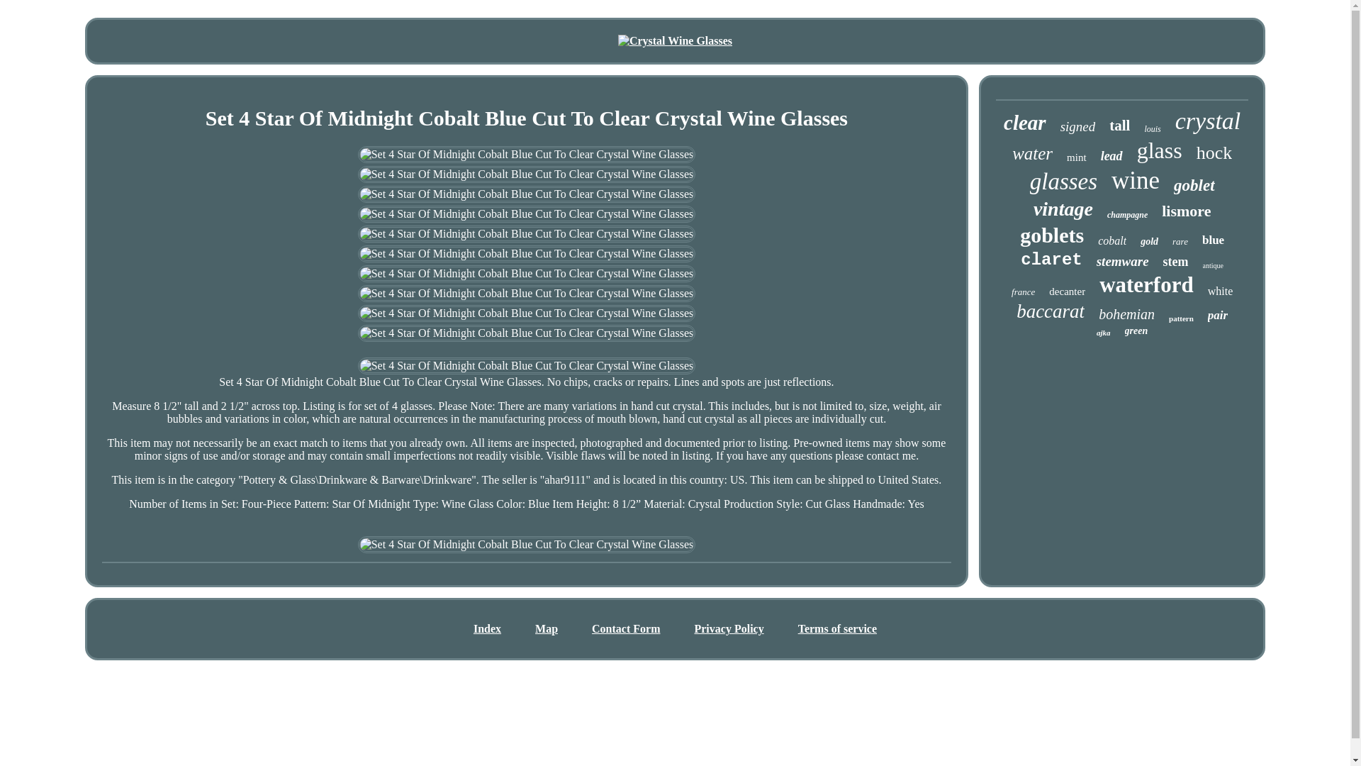 The height and width of the screenshot is (766, 1361). What do you see at coordinates (1212, 240) in the screenshot?
I see `blue` at bounding box center [1212, 240].